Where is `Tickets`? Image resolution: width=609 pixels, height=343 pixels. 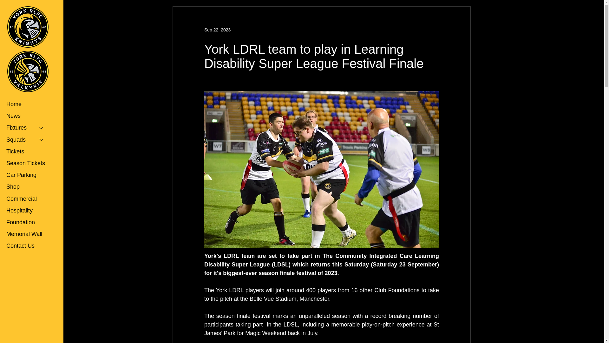
Tickets is located at coordinates (28, 151).